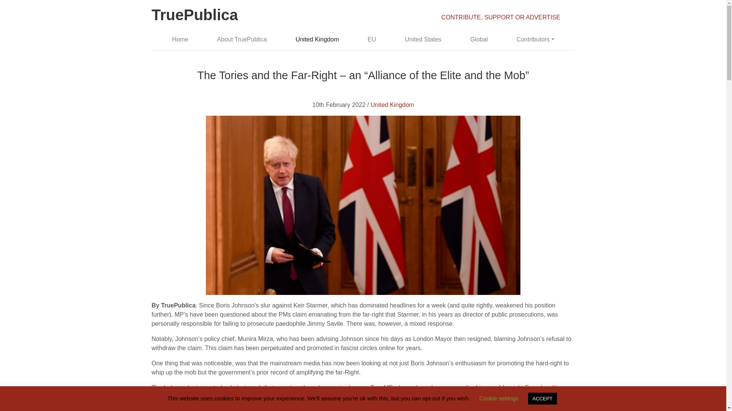  What do you see at coordinates (392, 105) in the screenshot?
I see `United Kingdom` at bounding box center [392, 105].